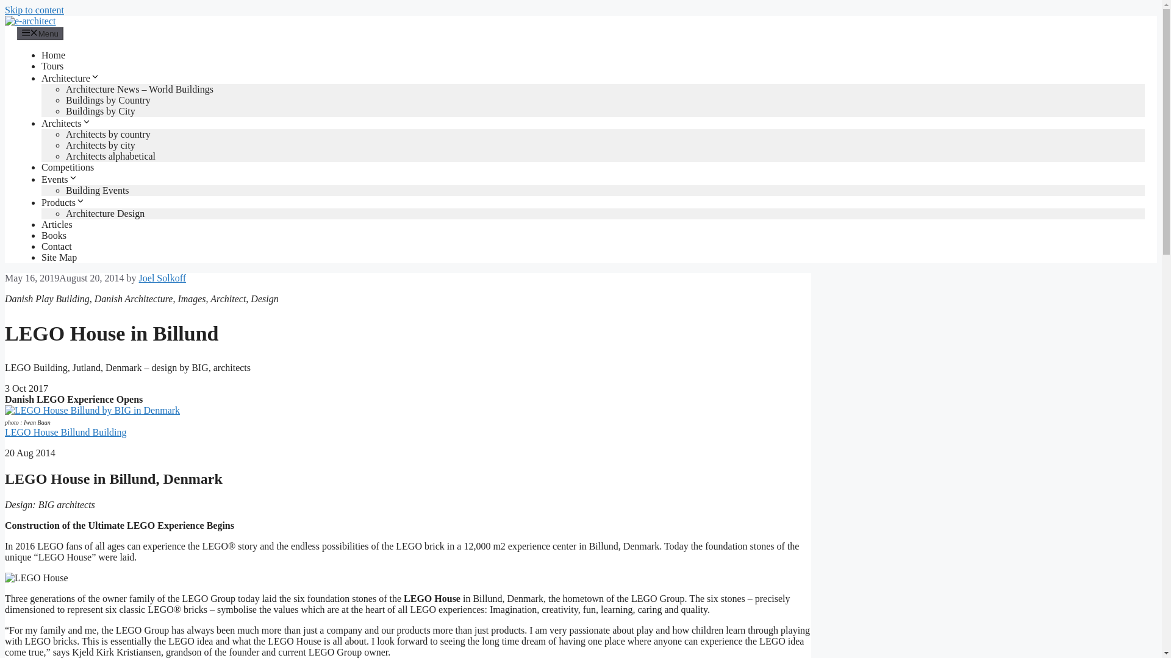 This screenshot has height=658, width=1171. Describe the element at coordinates (108, 100) in the screenshot. I see `Buildings by Country` at that location.